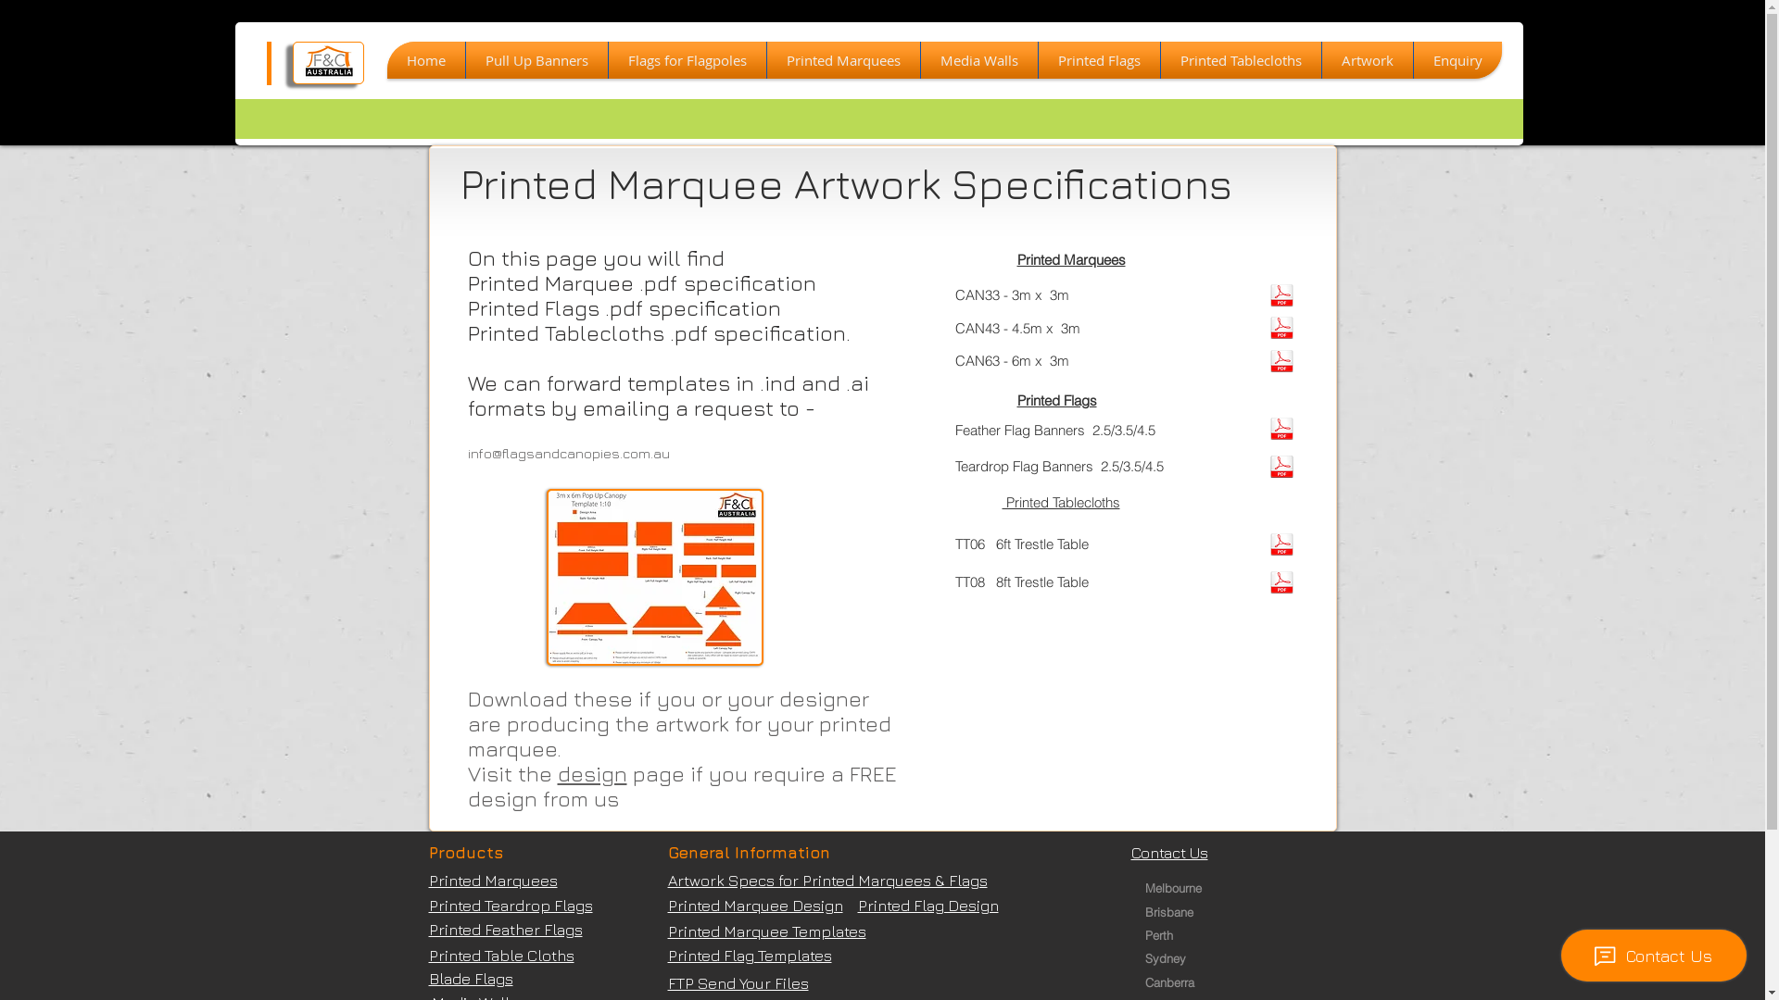 The height and width of the screenshot is (1000, 1779). I want to click on Printed Feather Flags, so click(505, 930).